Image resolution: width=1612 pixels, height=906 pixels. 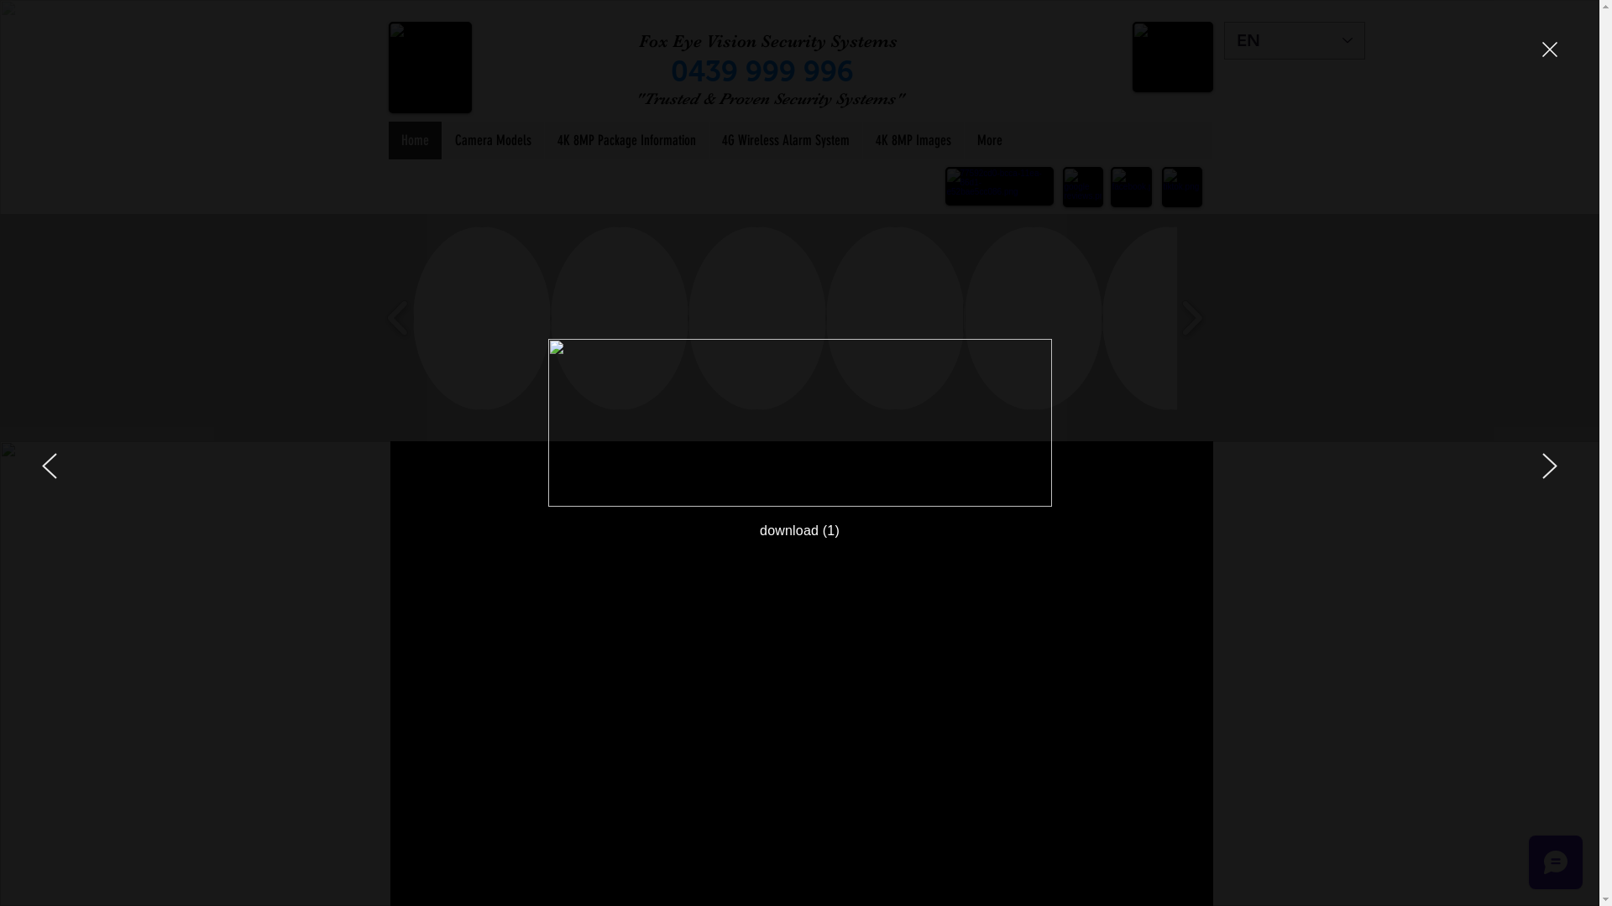 I want to click on 4K 8MP Images, so click(x=912, y=139).